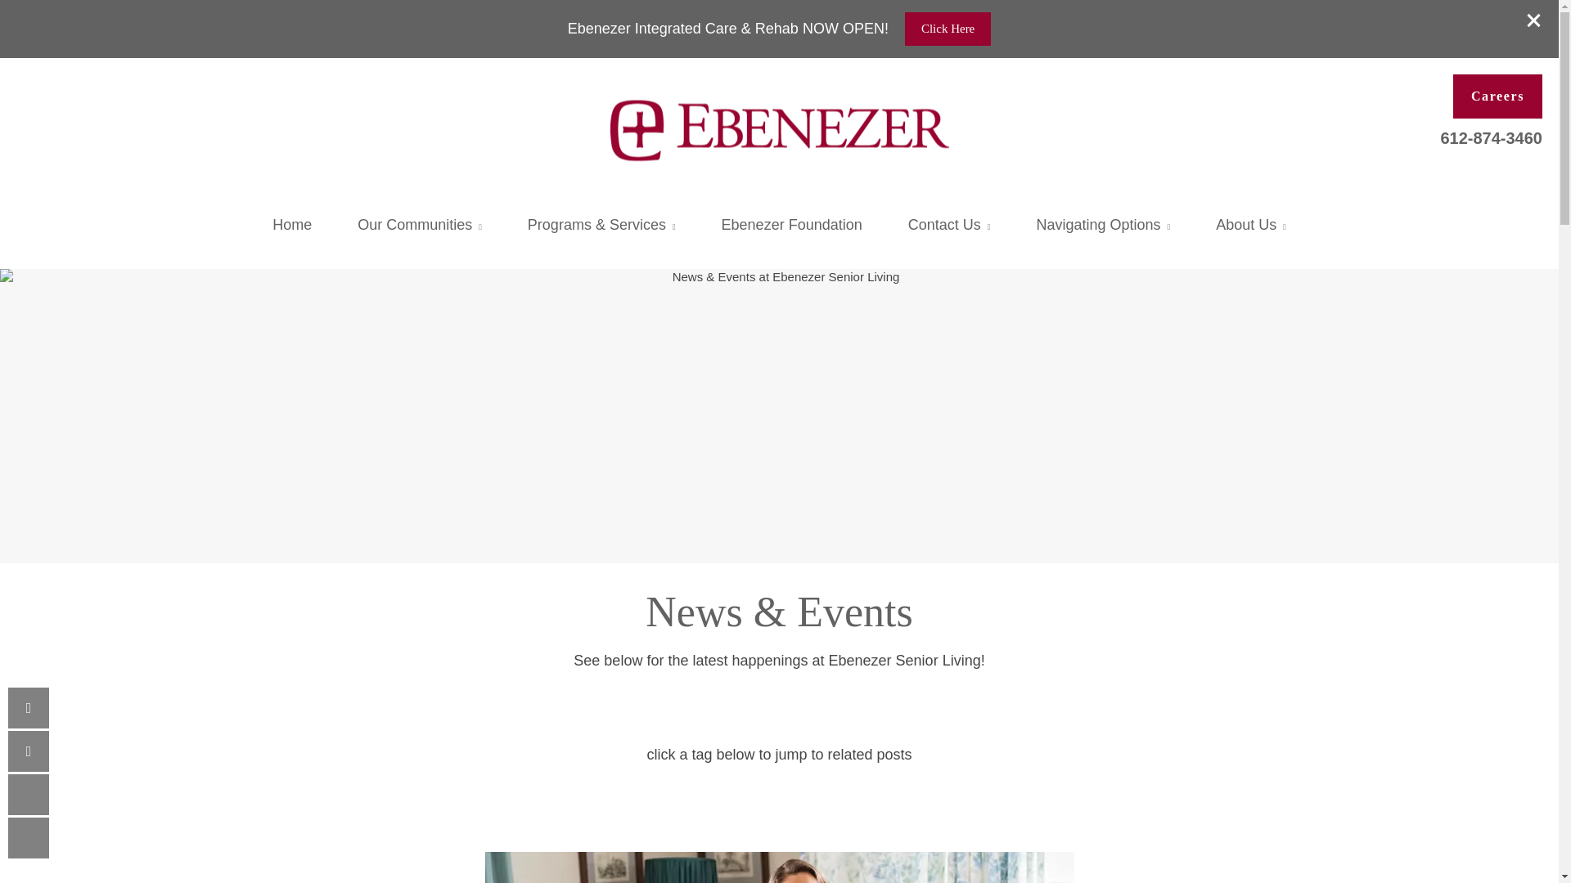 This screenshot has height=883, width=1571. Describe the element at coordinates (291, 226) in the screenshot. I see `Home` at that location.